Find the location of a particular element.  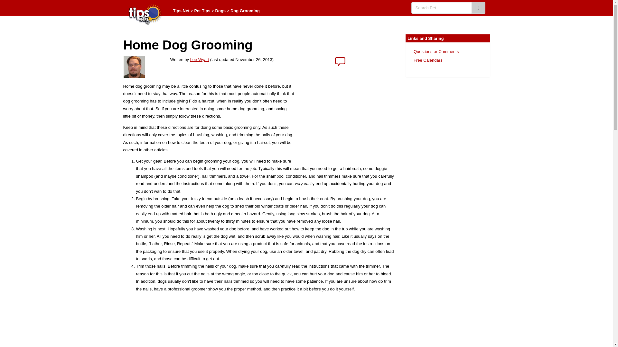

Advertisement is located at coordinates (438, 296).